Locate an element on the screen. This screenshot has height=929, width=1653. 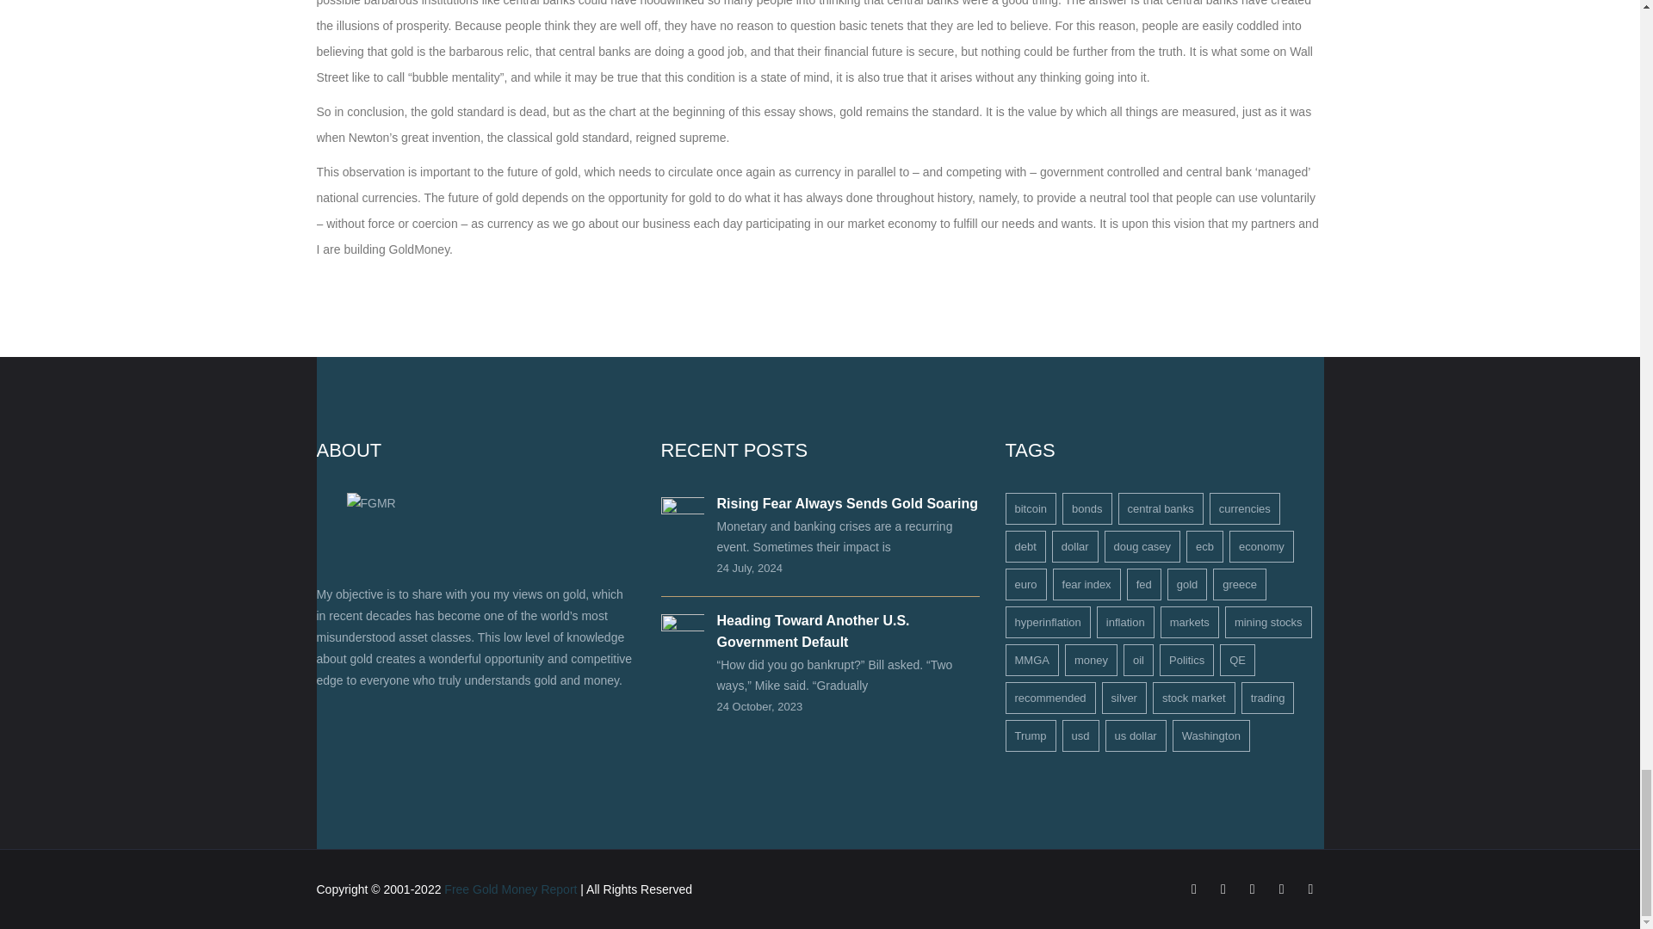
greece is located at coordinates (1240, 583).